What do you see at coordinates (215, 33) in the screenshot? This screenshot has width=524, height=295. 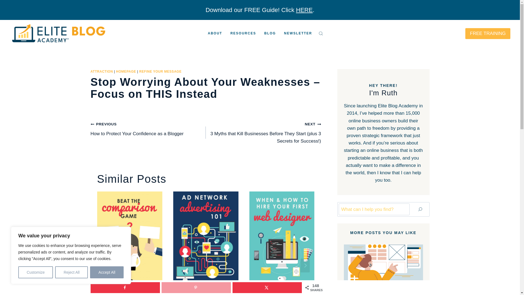 I see `BLOG` at bounding box center [215, 33].